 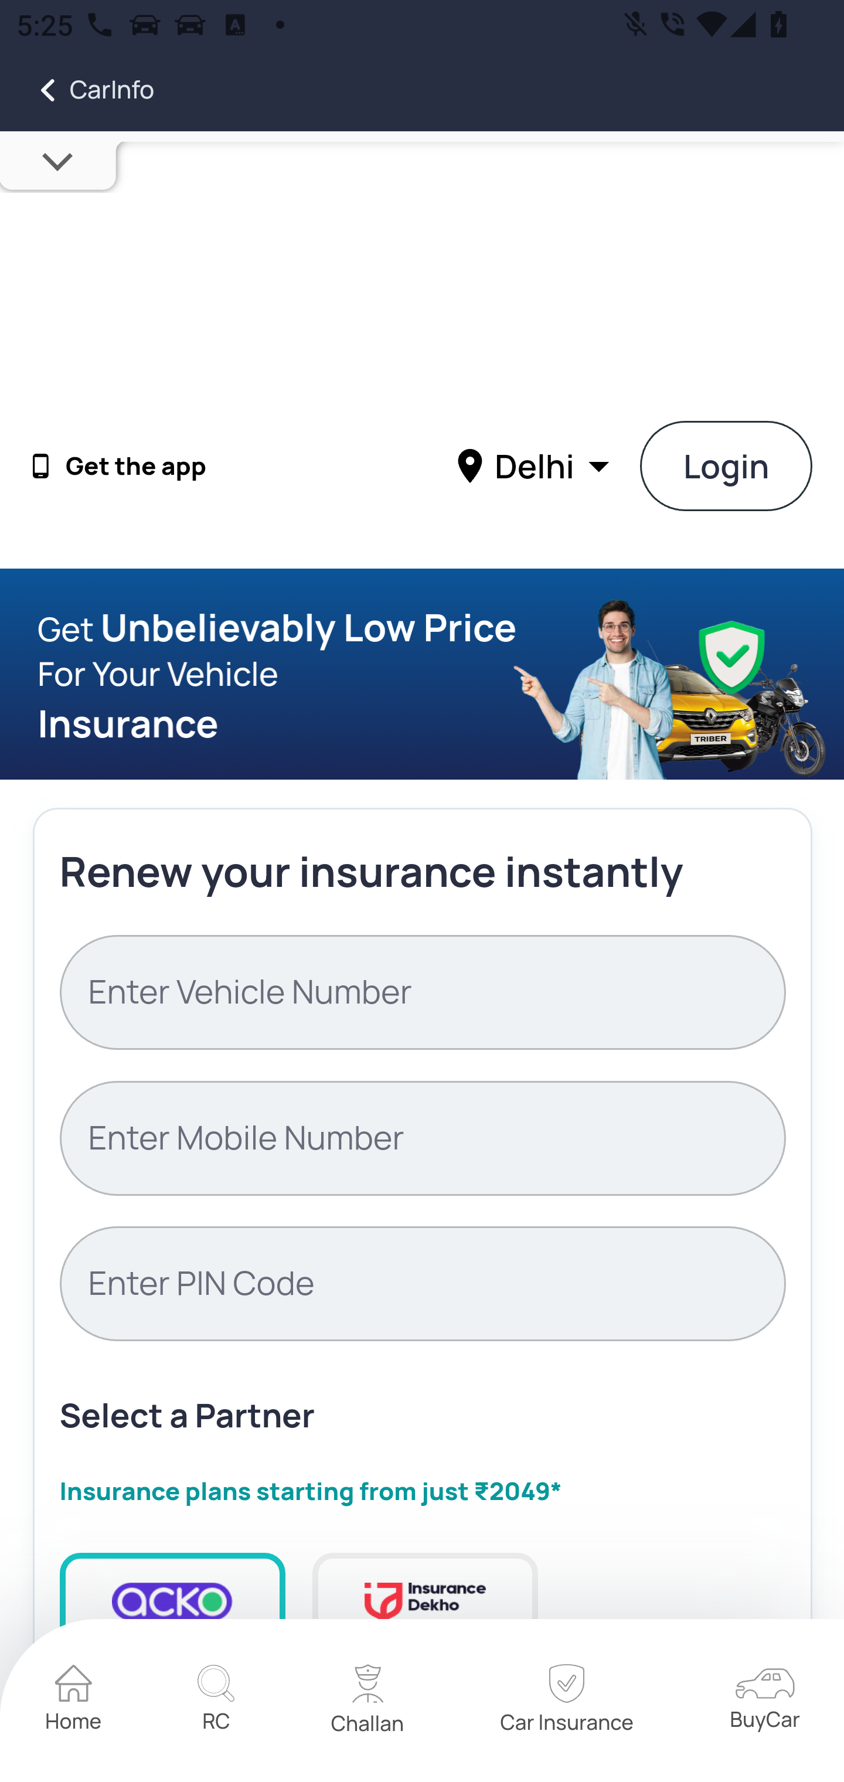 I want to click on home Challan home Challan, so click(x=368, y=1701).